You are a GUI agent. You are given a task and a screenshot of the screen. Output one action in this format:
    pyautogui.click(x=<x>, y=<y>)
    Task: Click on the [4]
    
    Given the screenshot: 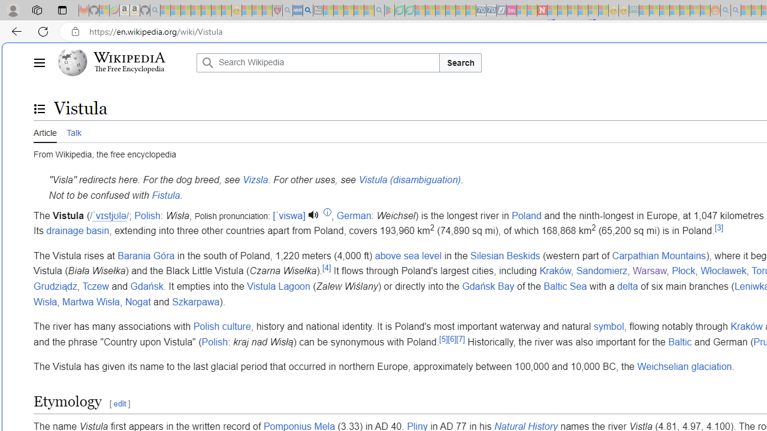 What is the action you would take?
    pyautogui.click(x=326, y=268)
    